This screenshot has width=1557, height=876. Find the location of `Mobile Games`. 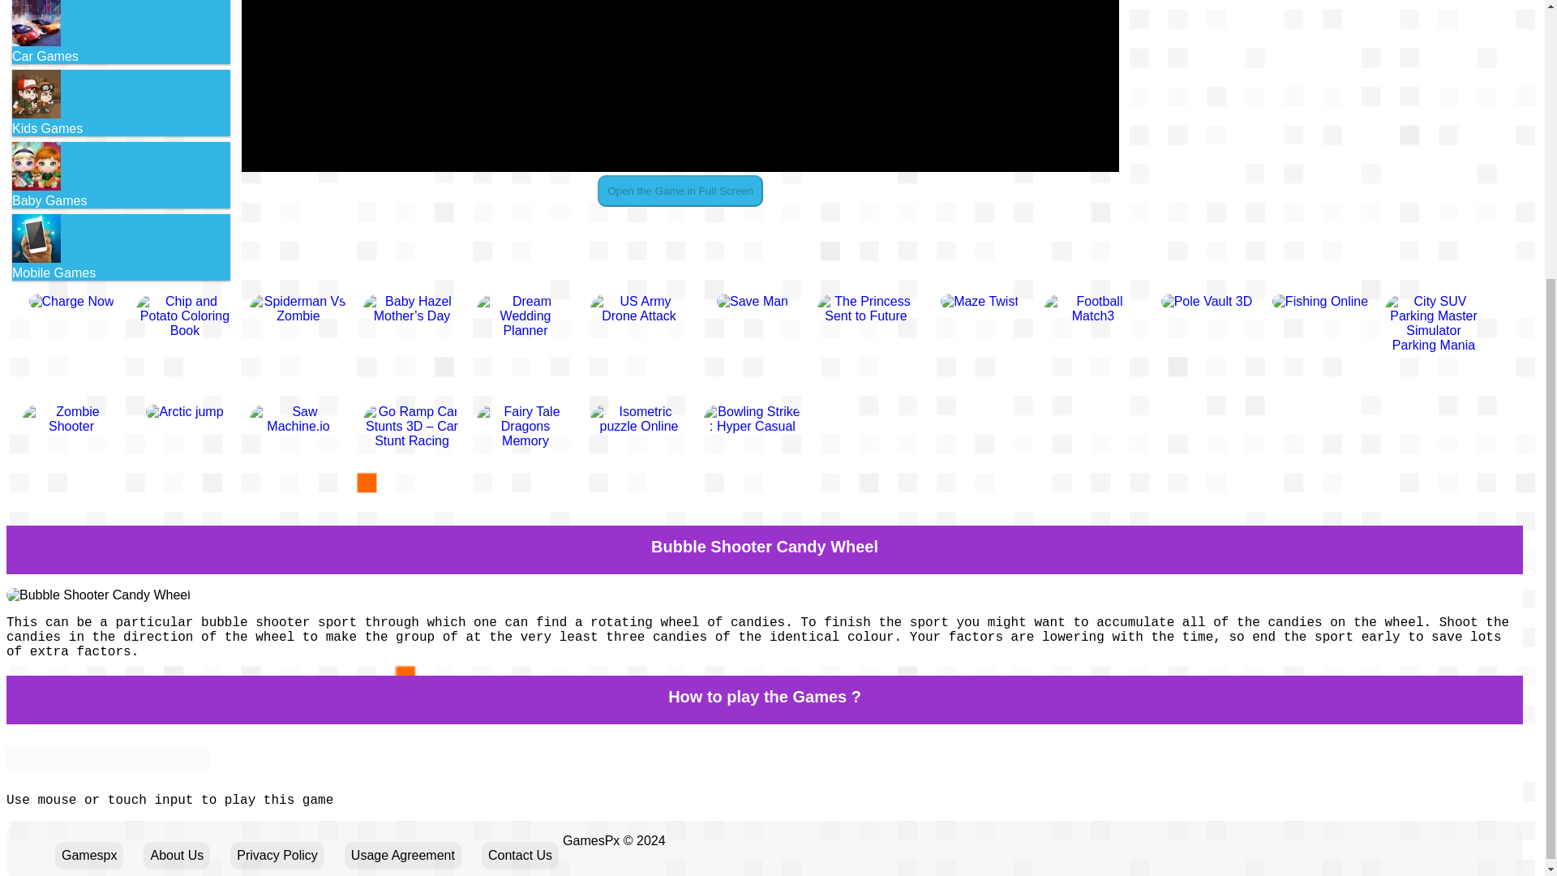

Mobile Games is located at coordinates (122, 247).